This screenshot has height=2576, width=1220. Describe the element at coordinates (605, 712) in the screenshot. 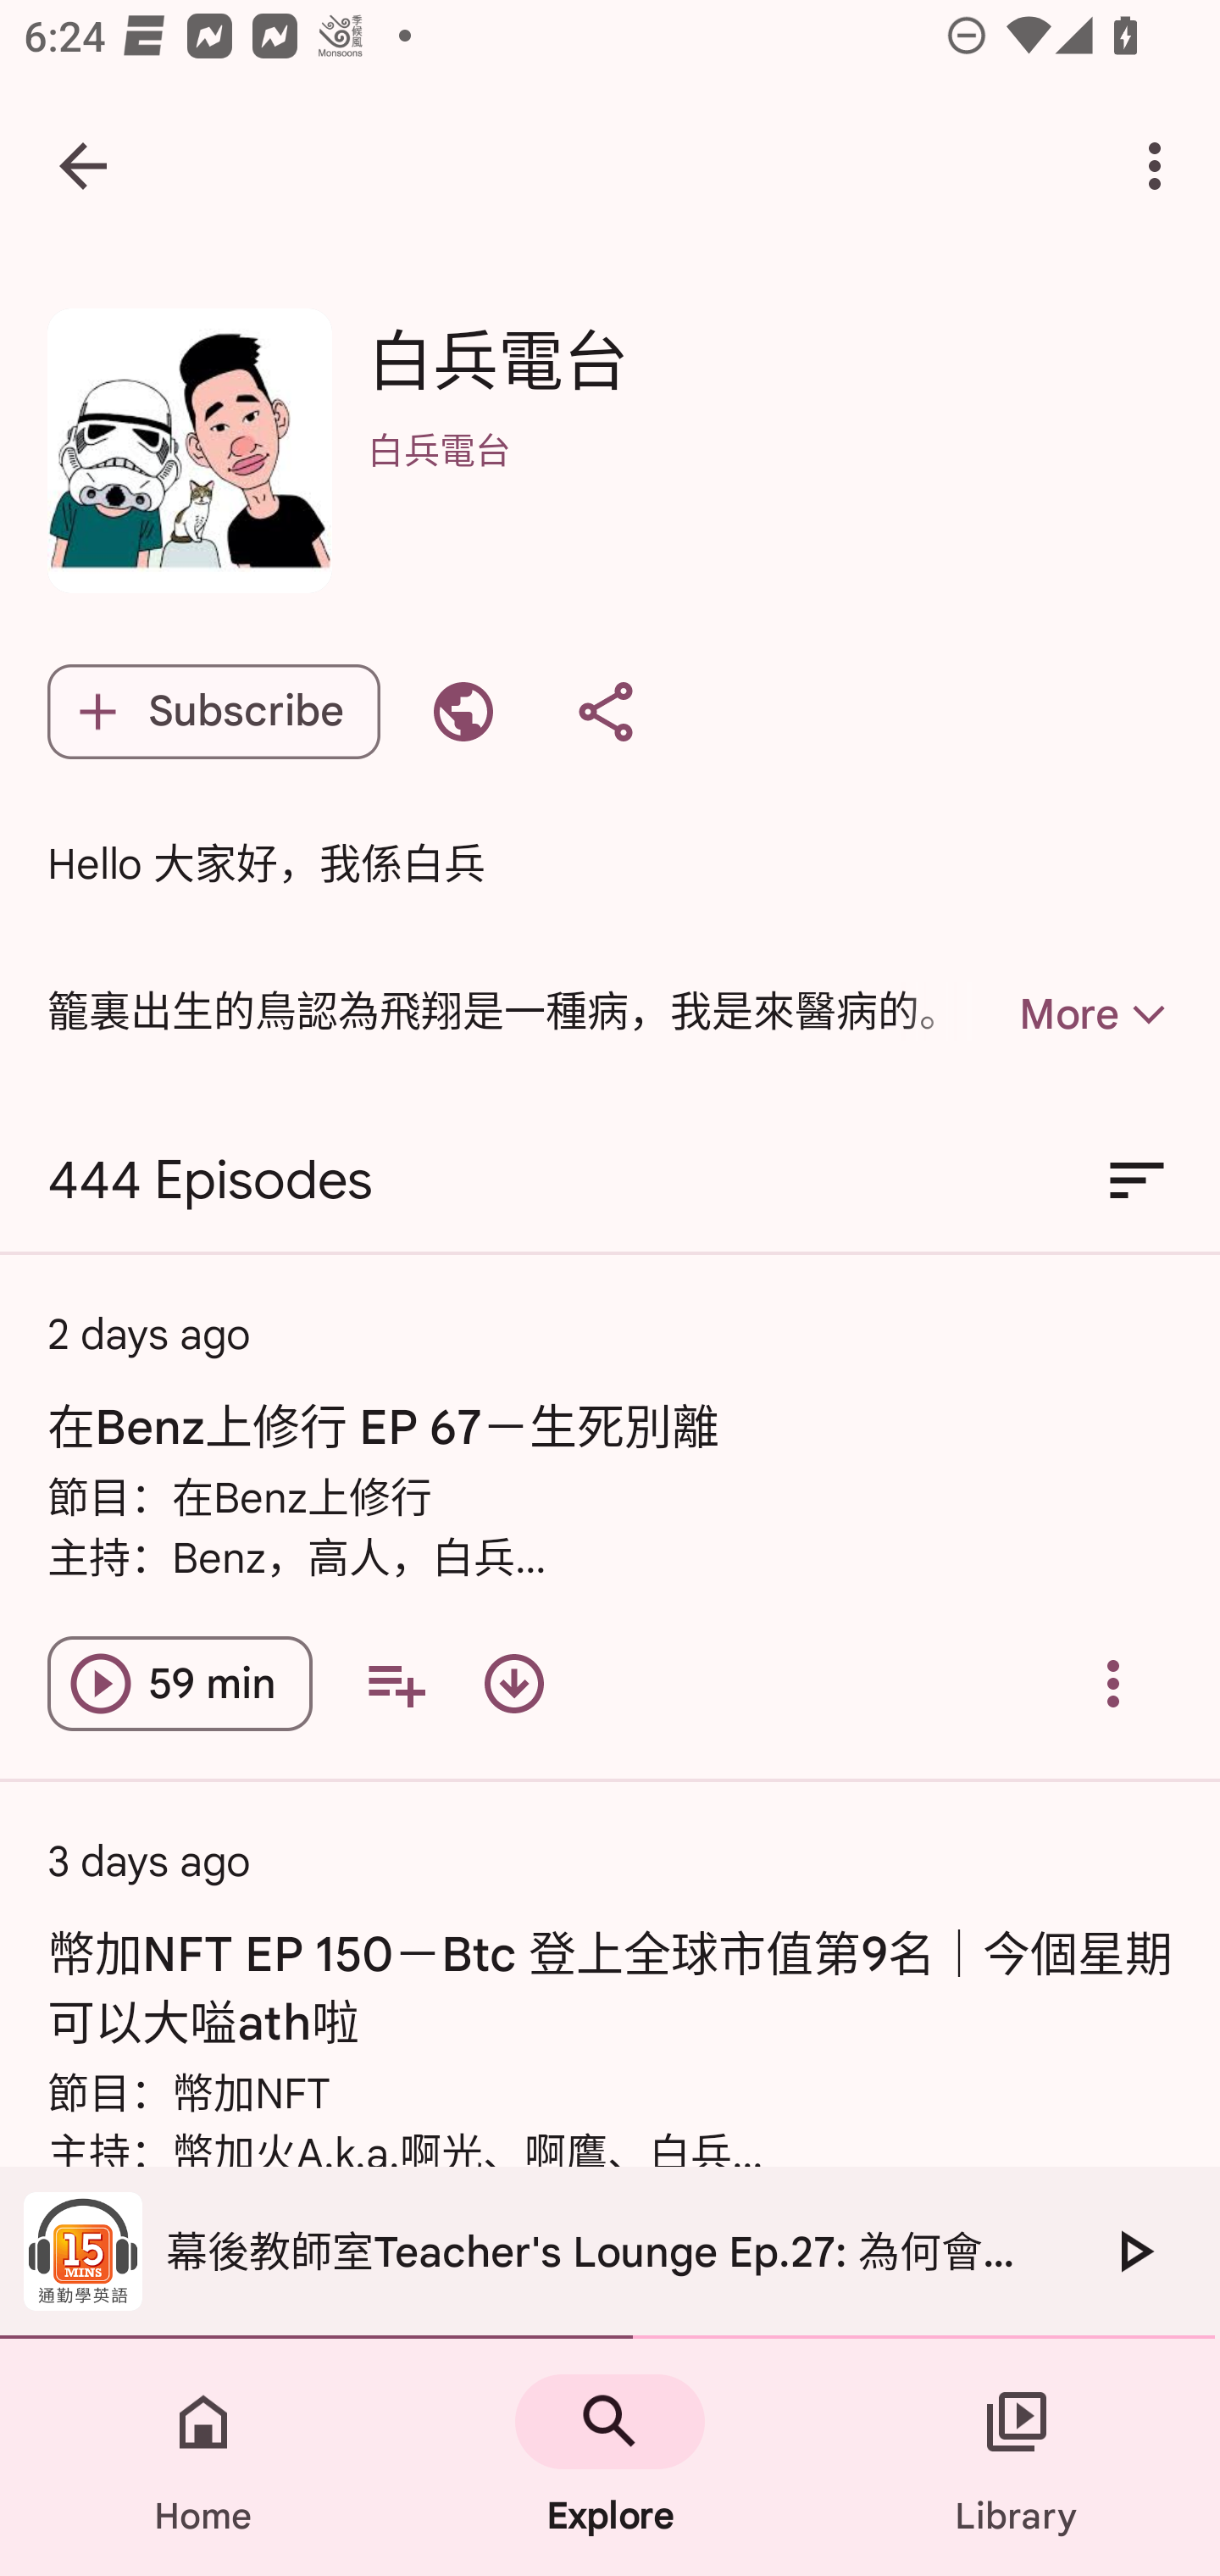

I see `Share` at that location.